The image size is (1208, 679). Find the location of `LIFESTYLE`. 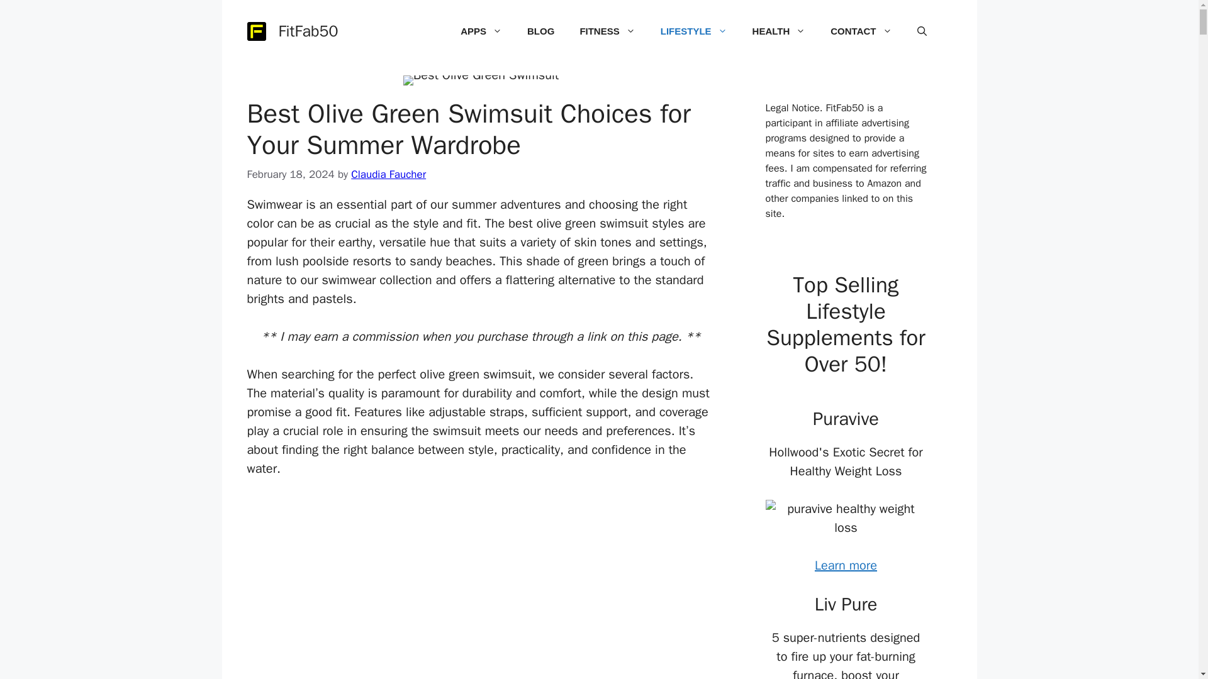

LIFESTYLE is located at coordinates (693, 31).